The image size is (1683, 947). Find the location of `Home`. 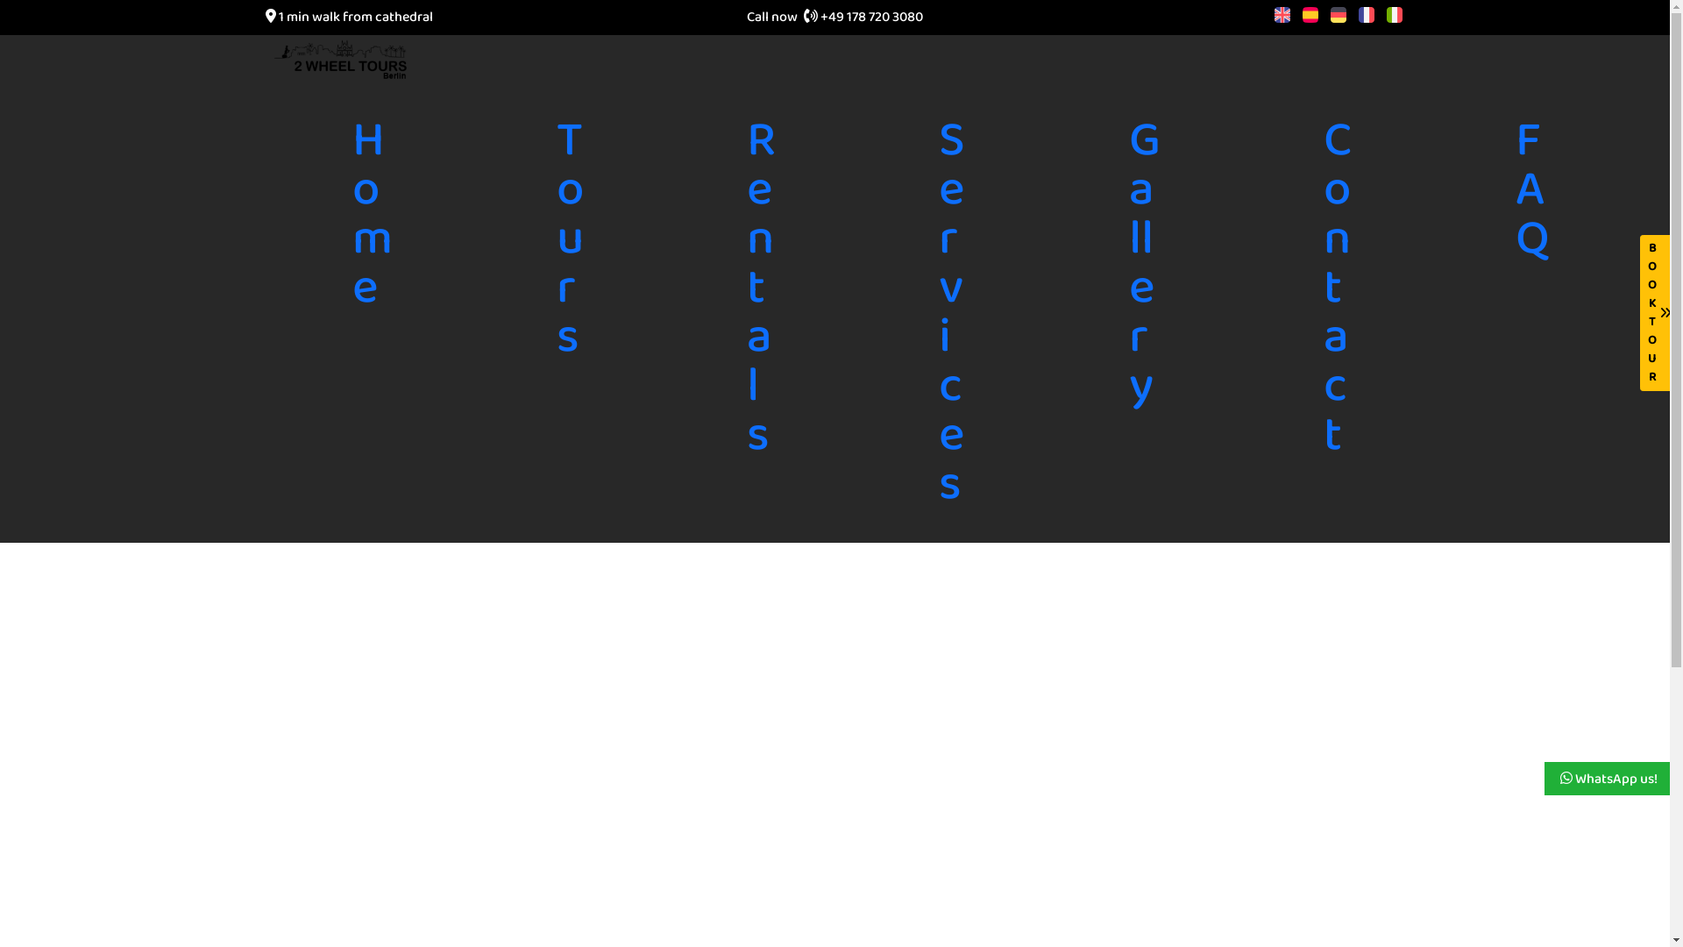

Home is located at coordinates (1027, 326).